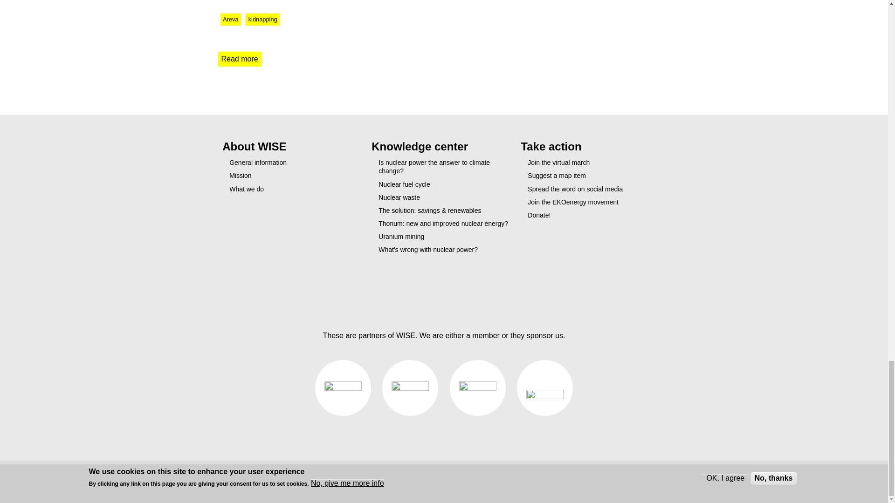 Image resolution: width=895 pixels, height=503 pixels. I want to click on Nuclear fuel cycle, so click(405, 184).